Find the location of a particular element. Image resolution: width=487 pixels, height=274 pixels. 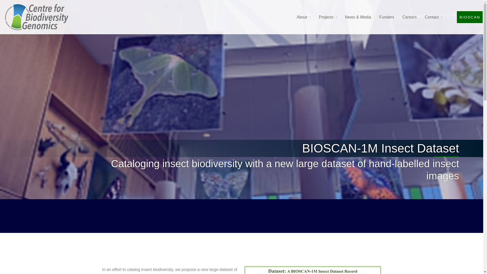

About is located at coordinates (303, 17).